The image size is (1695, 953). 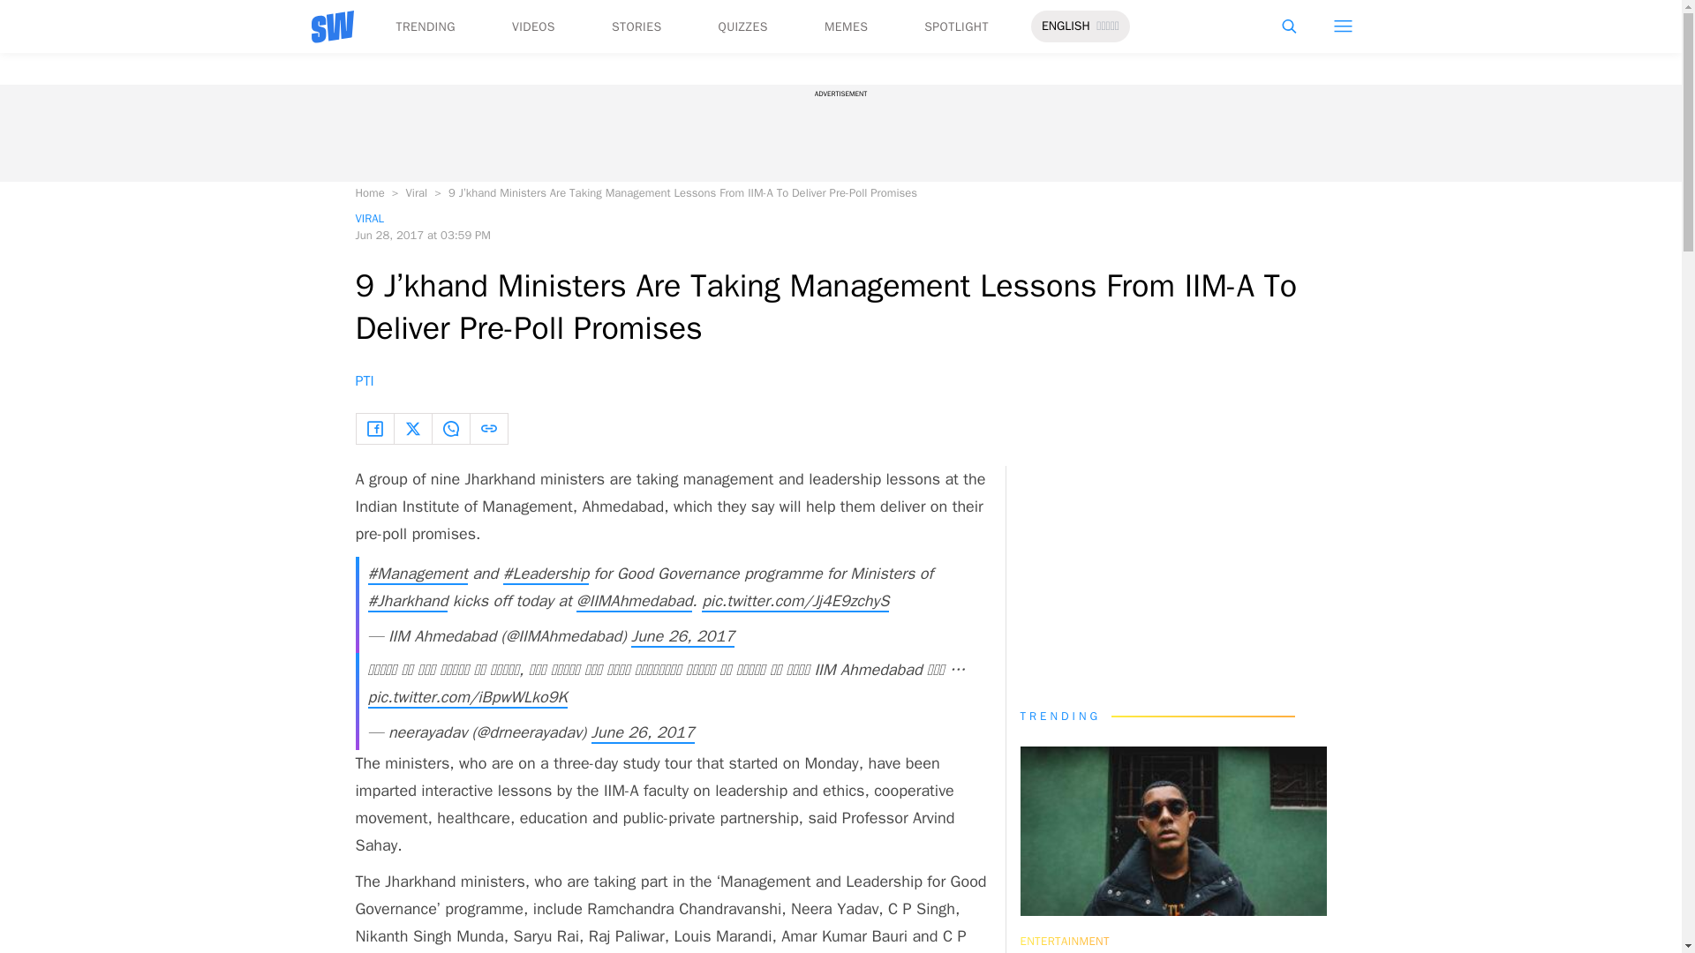 What do you see at coordinates (533, 26) in the screenshot?
I see `VIDEOS` at bounding box center [533, 26].